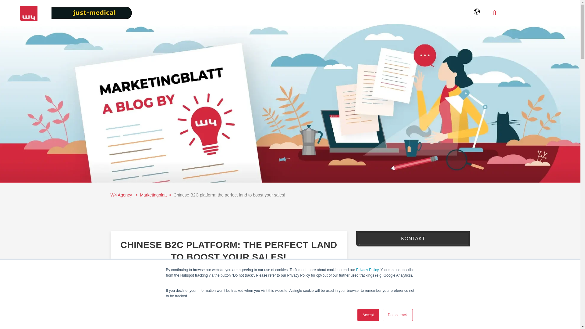 The height and width of the screenshot is (329, 585). Describe the element at coordinates (368, 315) in the screenshot. I see `Accept` at that location.